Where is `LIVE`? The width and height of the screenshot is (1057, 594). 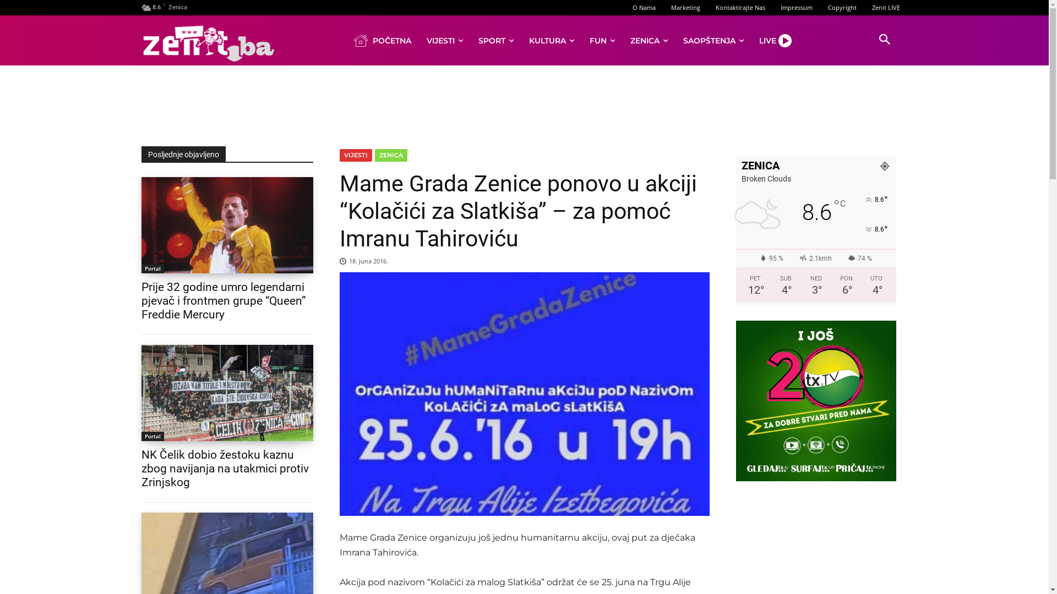 LIVE is located at coordinates (777, 41).